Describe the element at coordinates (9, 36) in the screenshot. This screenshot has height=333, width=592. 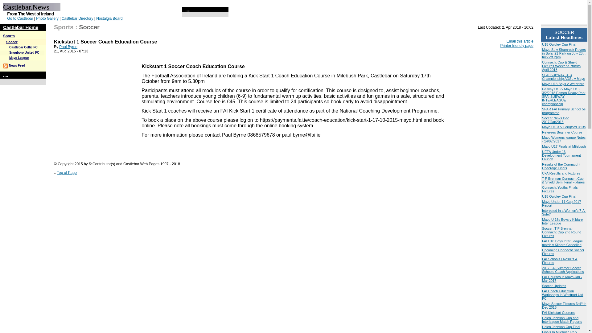
I see `Sports` at that location.